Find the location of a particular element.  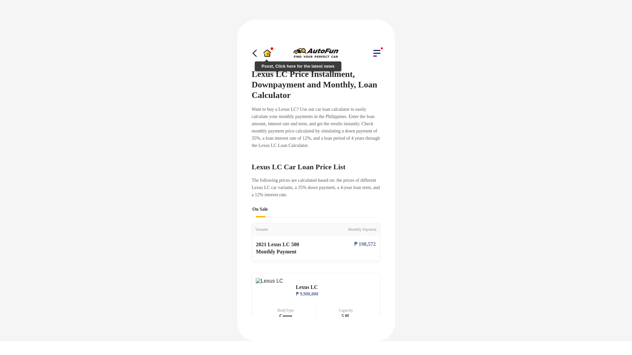

Pssst, Click here for the latest news is located at coordinates (267, 53).